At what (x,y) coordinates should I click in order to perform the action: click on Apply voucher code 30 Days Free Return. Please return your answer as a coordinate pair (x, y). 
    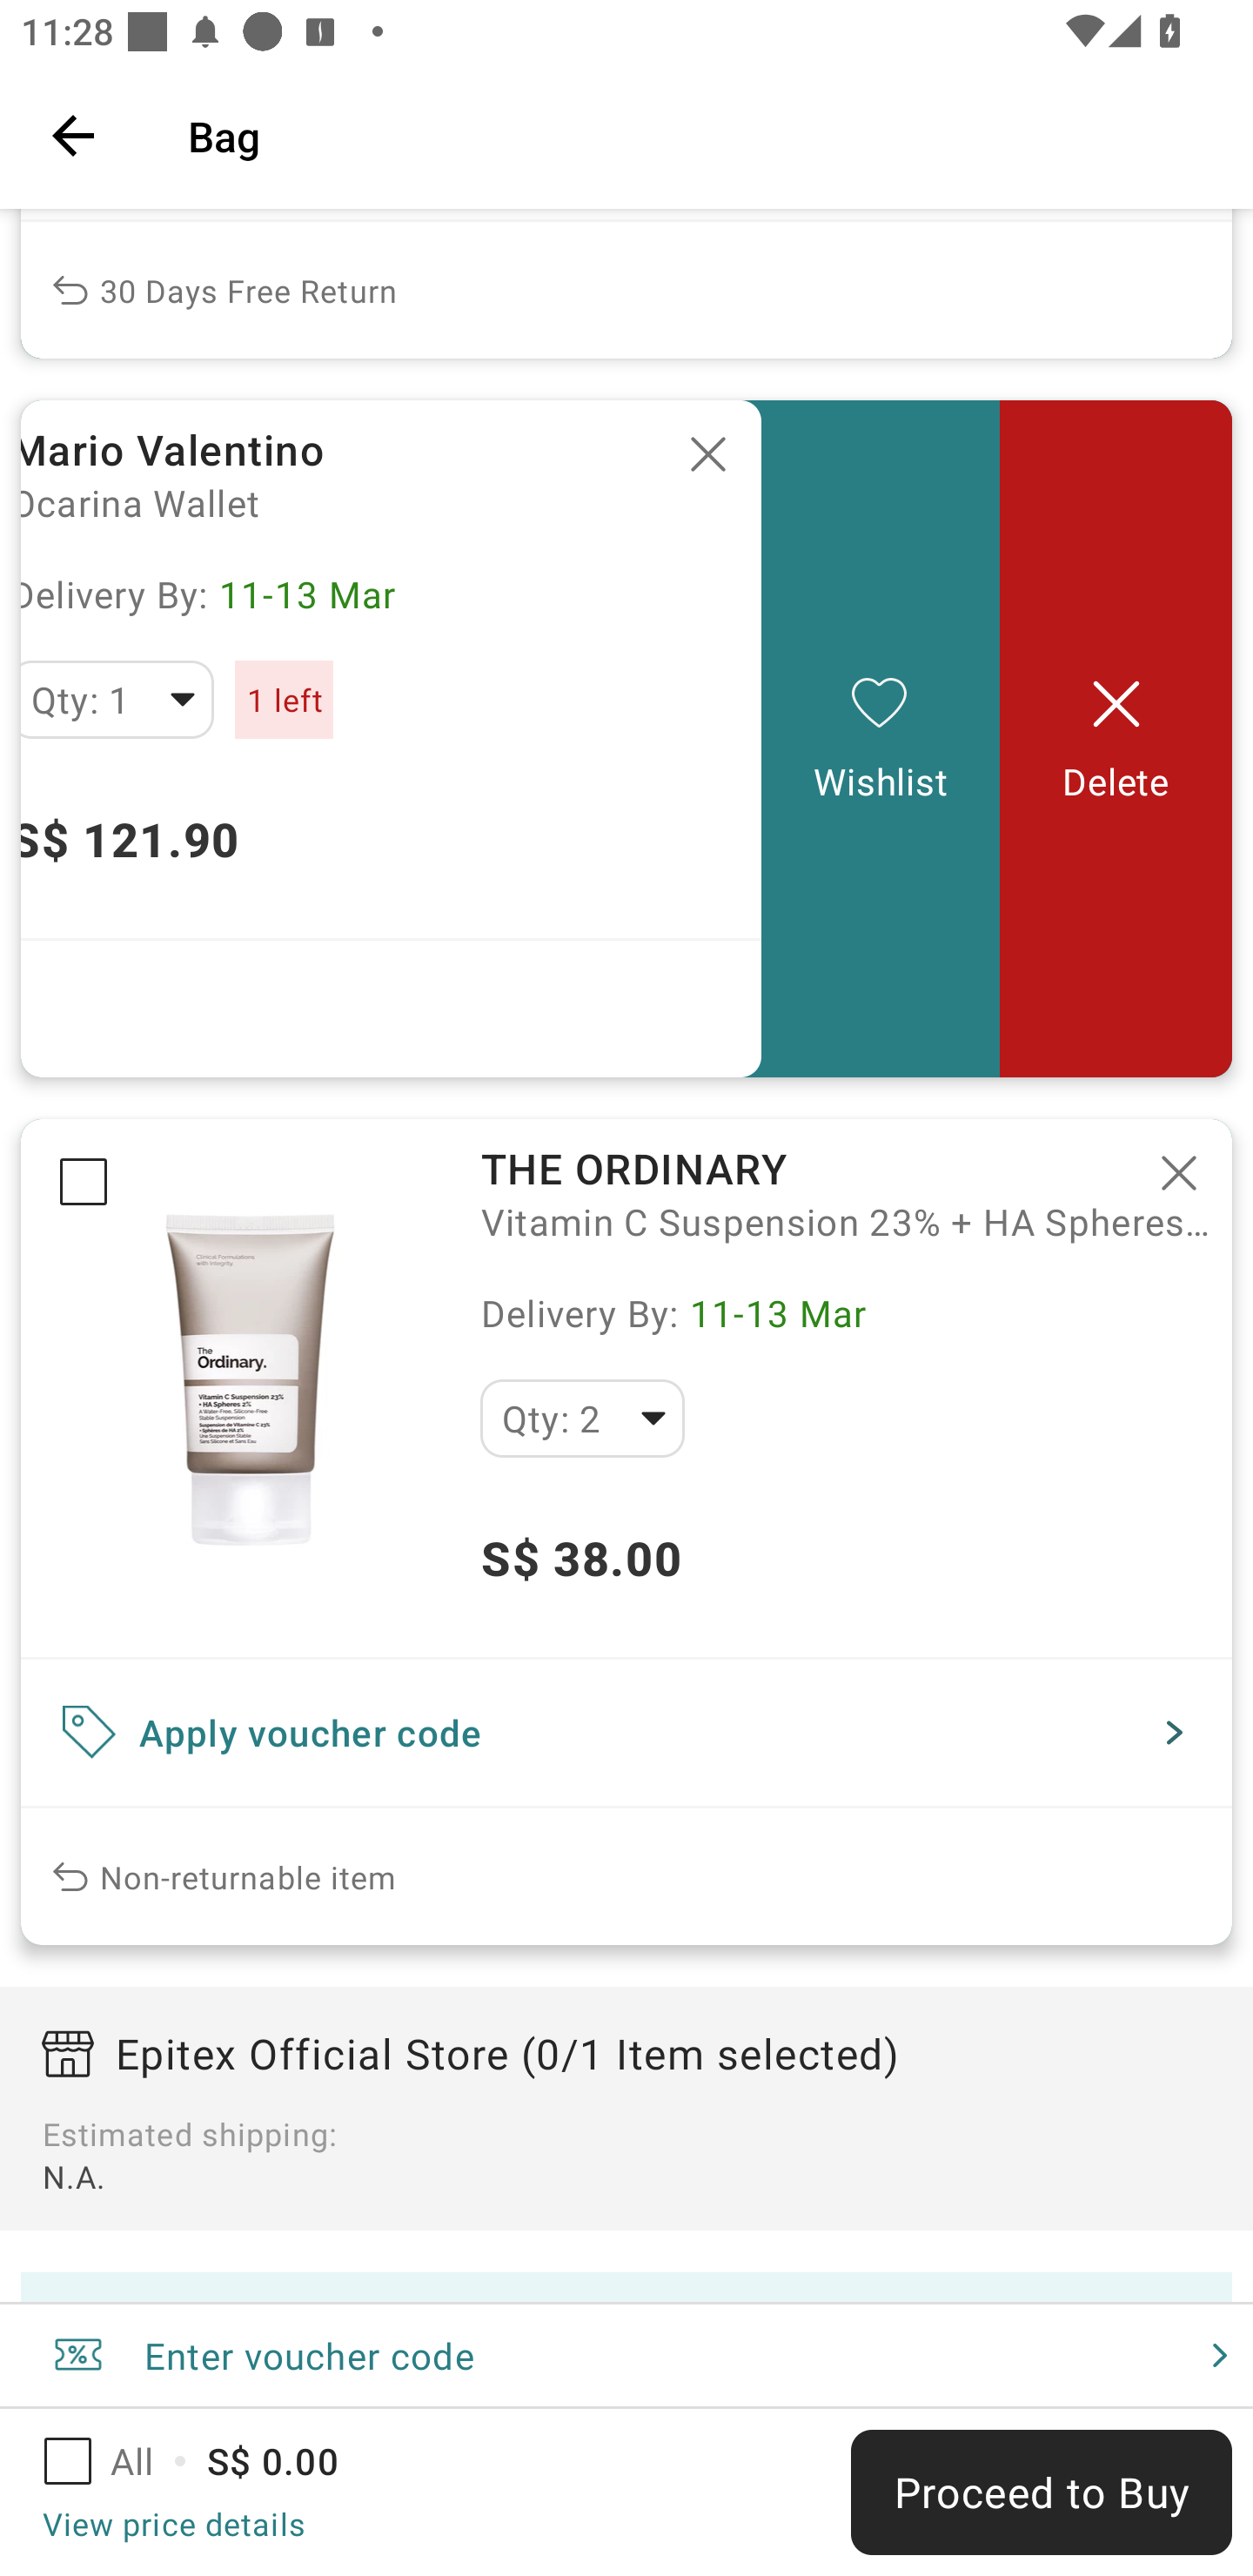
    Looking at the image, I should click on (626, 283).